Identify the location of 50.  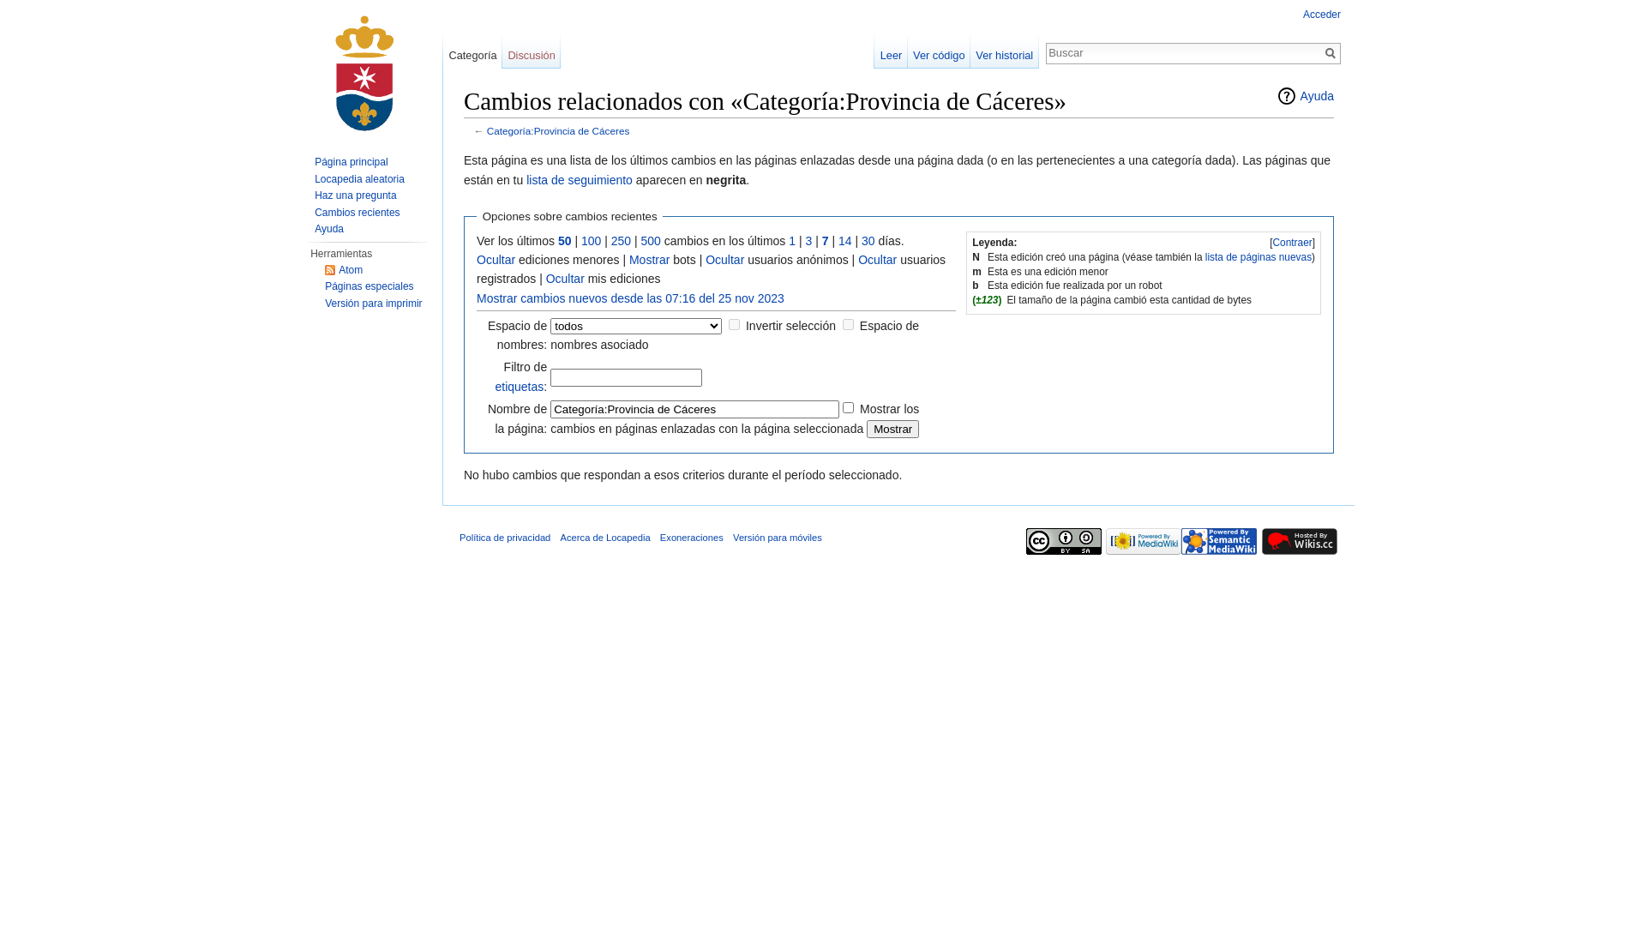
(565, 240).